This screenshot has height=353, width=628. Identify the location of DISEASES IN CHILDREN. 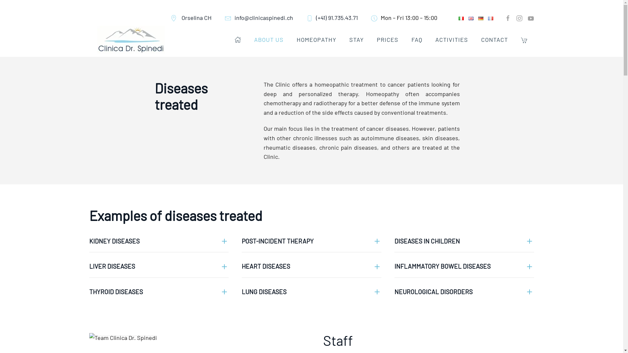
(464, 241).